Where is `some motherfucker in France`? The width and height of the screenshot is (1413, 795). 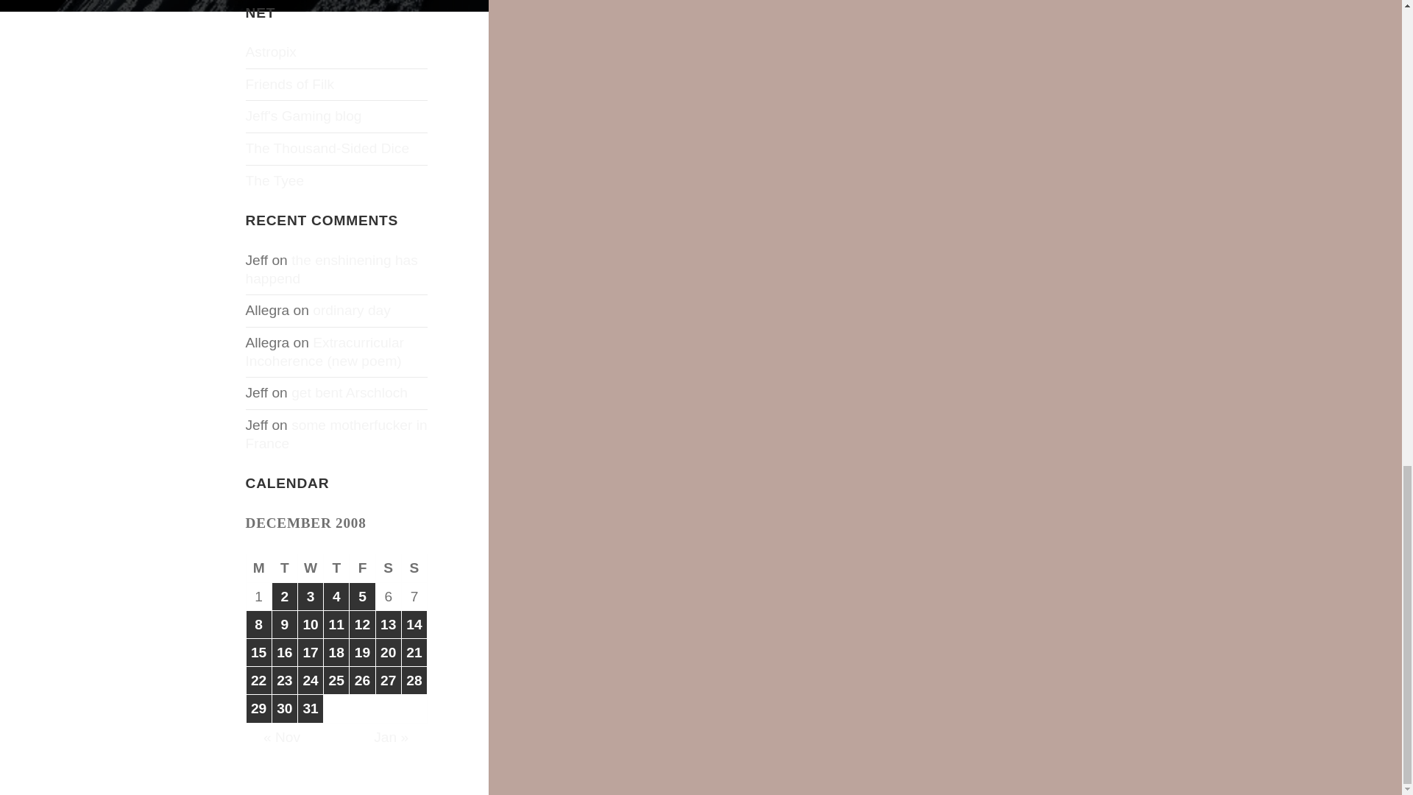
some motherfucker in France is located at coordinates (337, 434).